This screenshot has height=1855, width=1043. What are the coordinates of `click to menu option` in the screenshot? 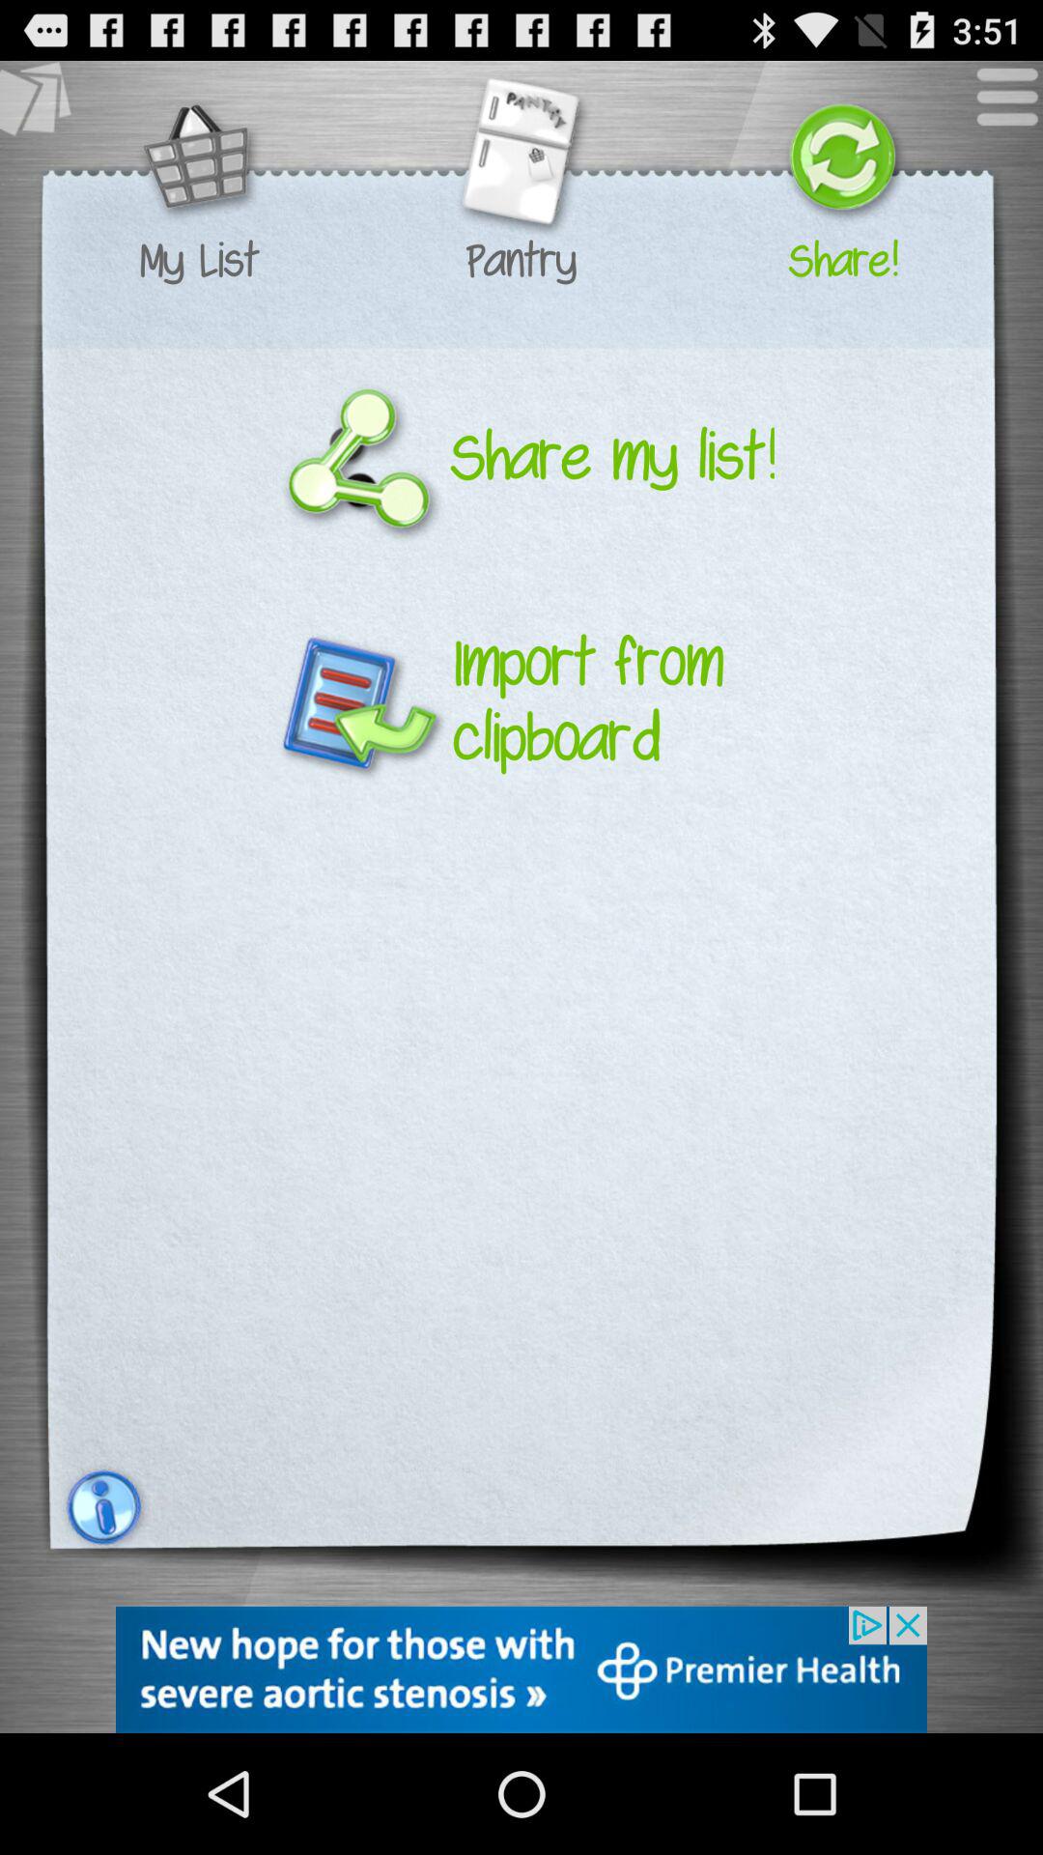 It's located at (997, 106).